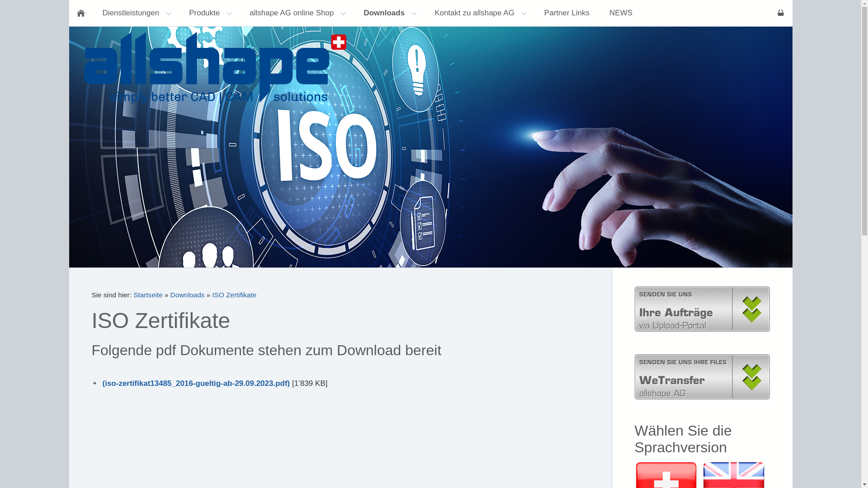  I want to click on Startseite, so click(148, 295).